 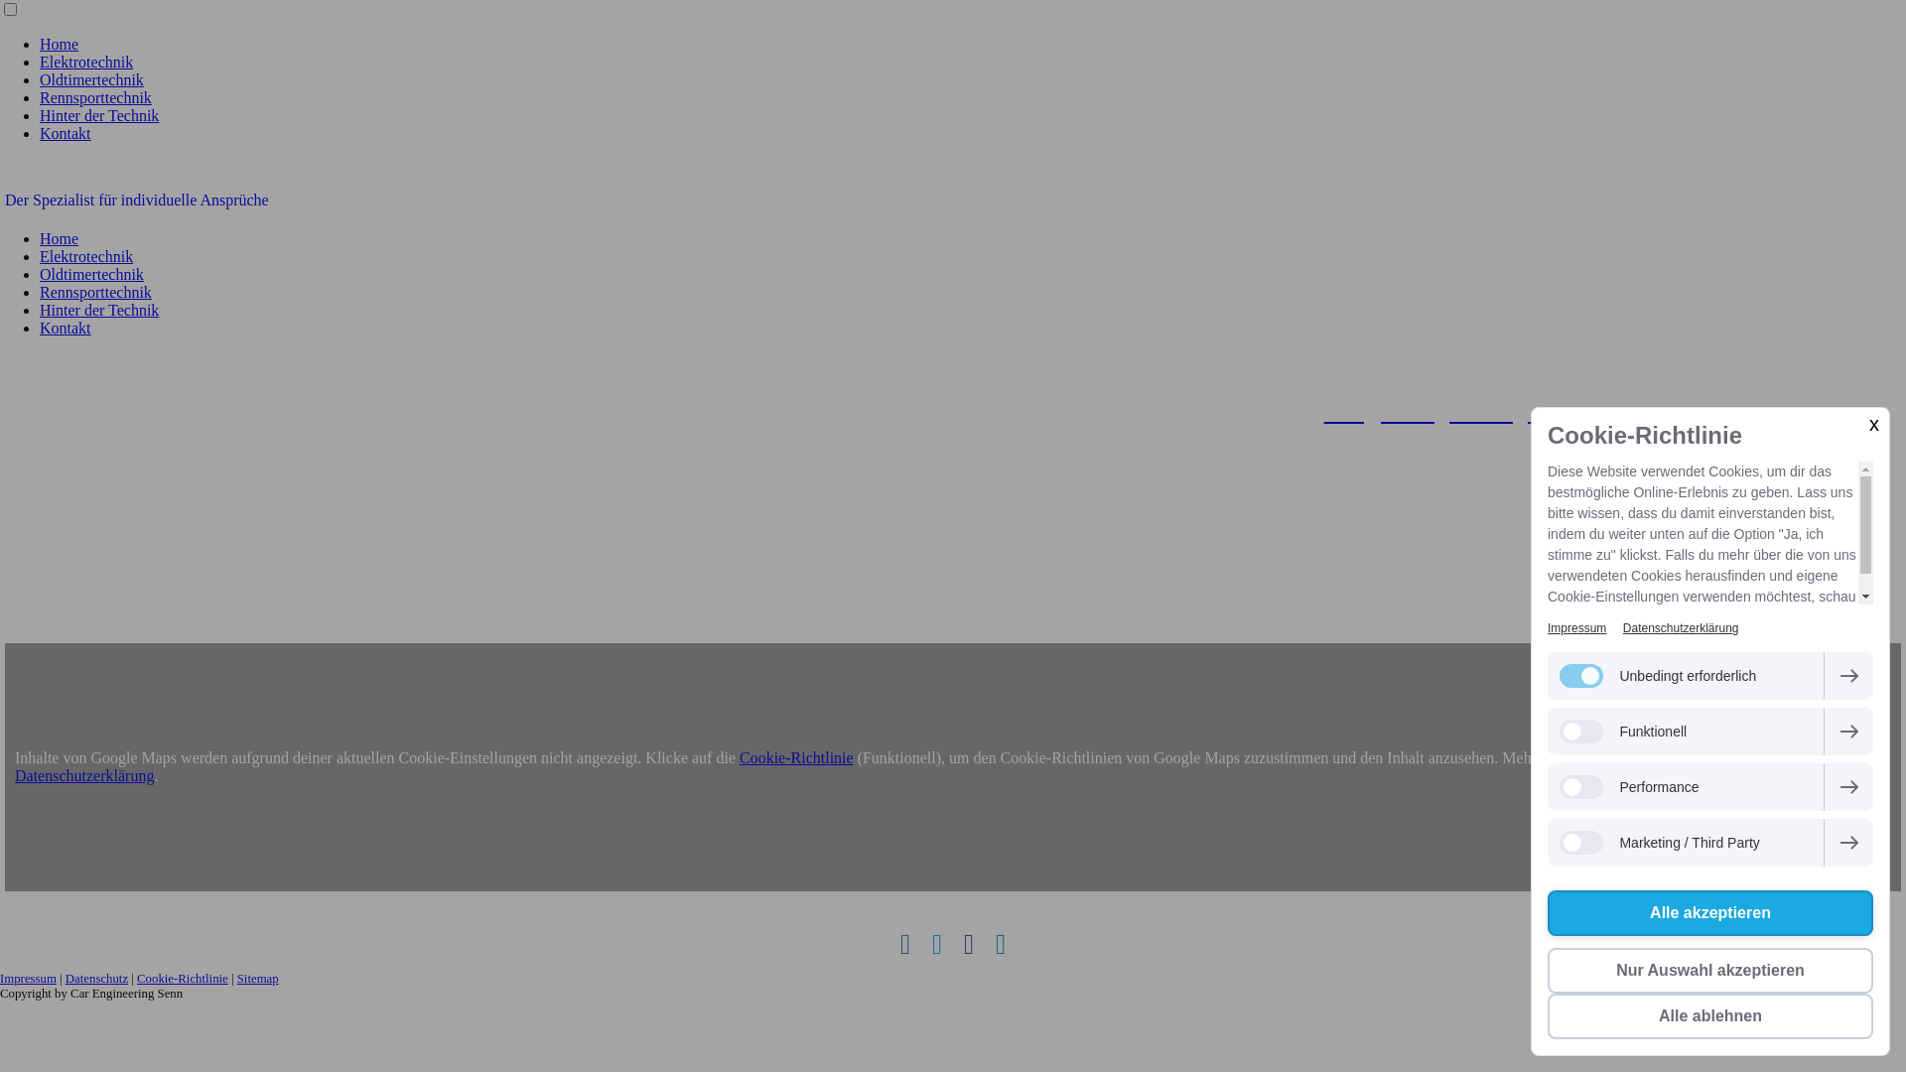 I want to click on Hinter der Technik, so click(x=99, y=310).